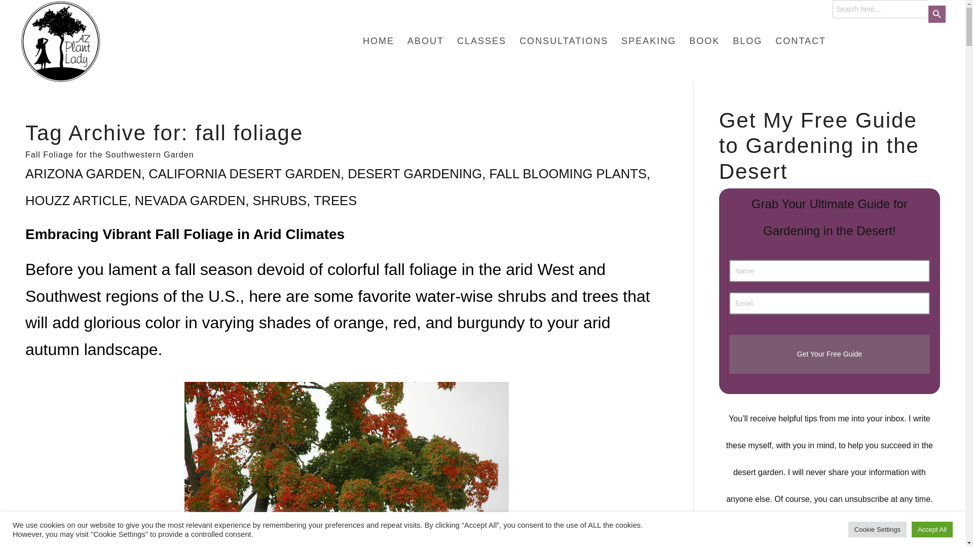 The width and height of the screenshot is (973, 547). Describe the element at coordinates (415, 174) in the screenshot. I see `DESERT GARDENING` at that location.